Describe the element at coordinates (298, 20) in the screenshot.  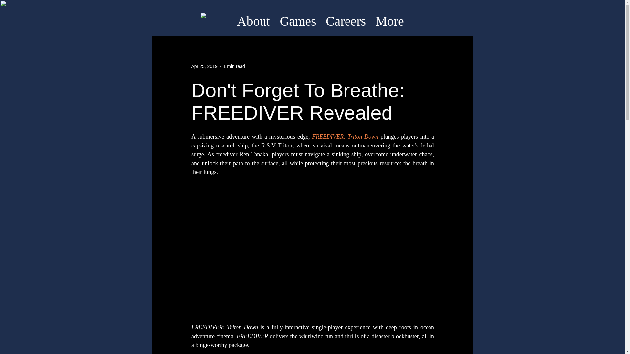
I see `Games` at that location.